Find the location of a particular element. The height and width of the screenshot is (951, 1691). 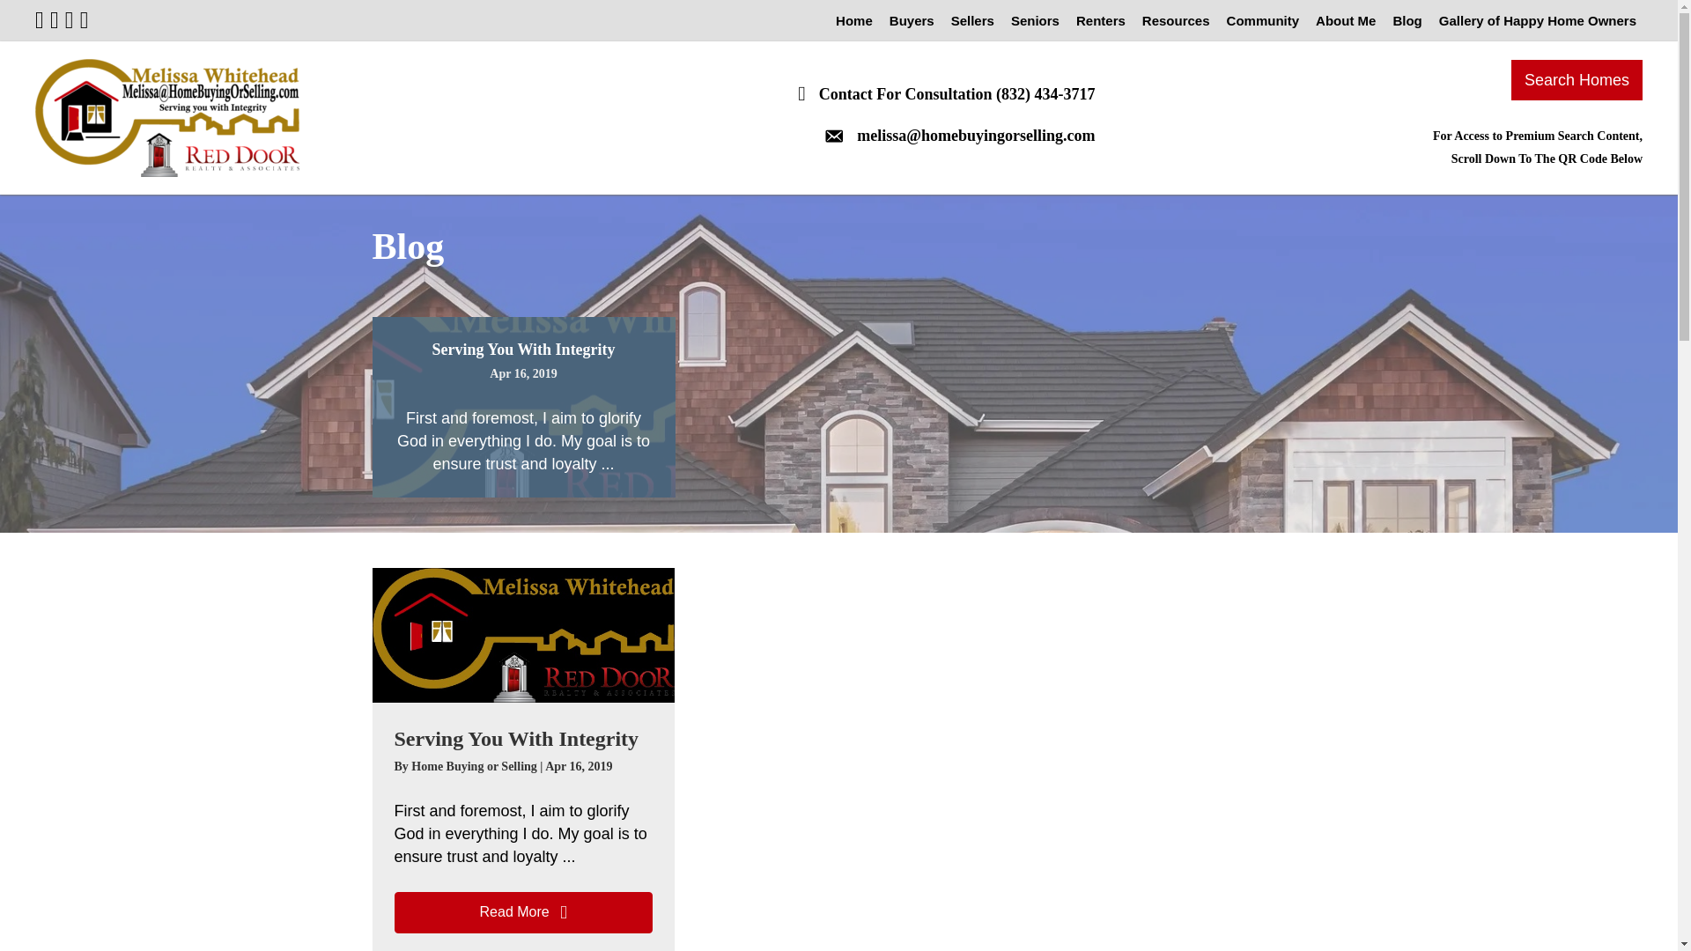

Blog is located at coordinates (1407, 21).